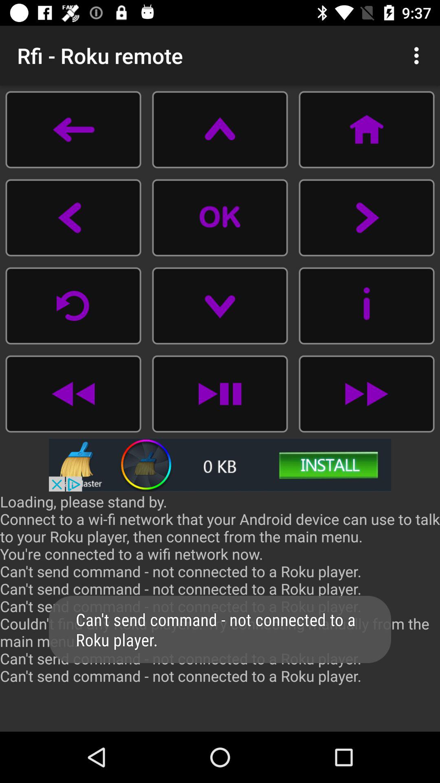  What do you see at coordinates (220, 465) in the screenshot?
I see `advertisement` at bounding box center [220, 465].